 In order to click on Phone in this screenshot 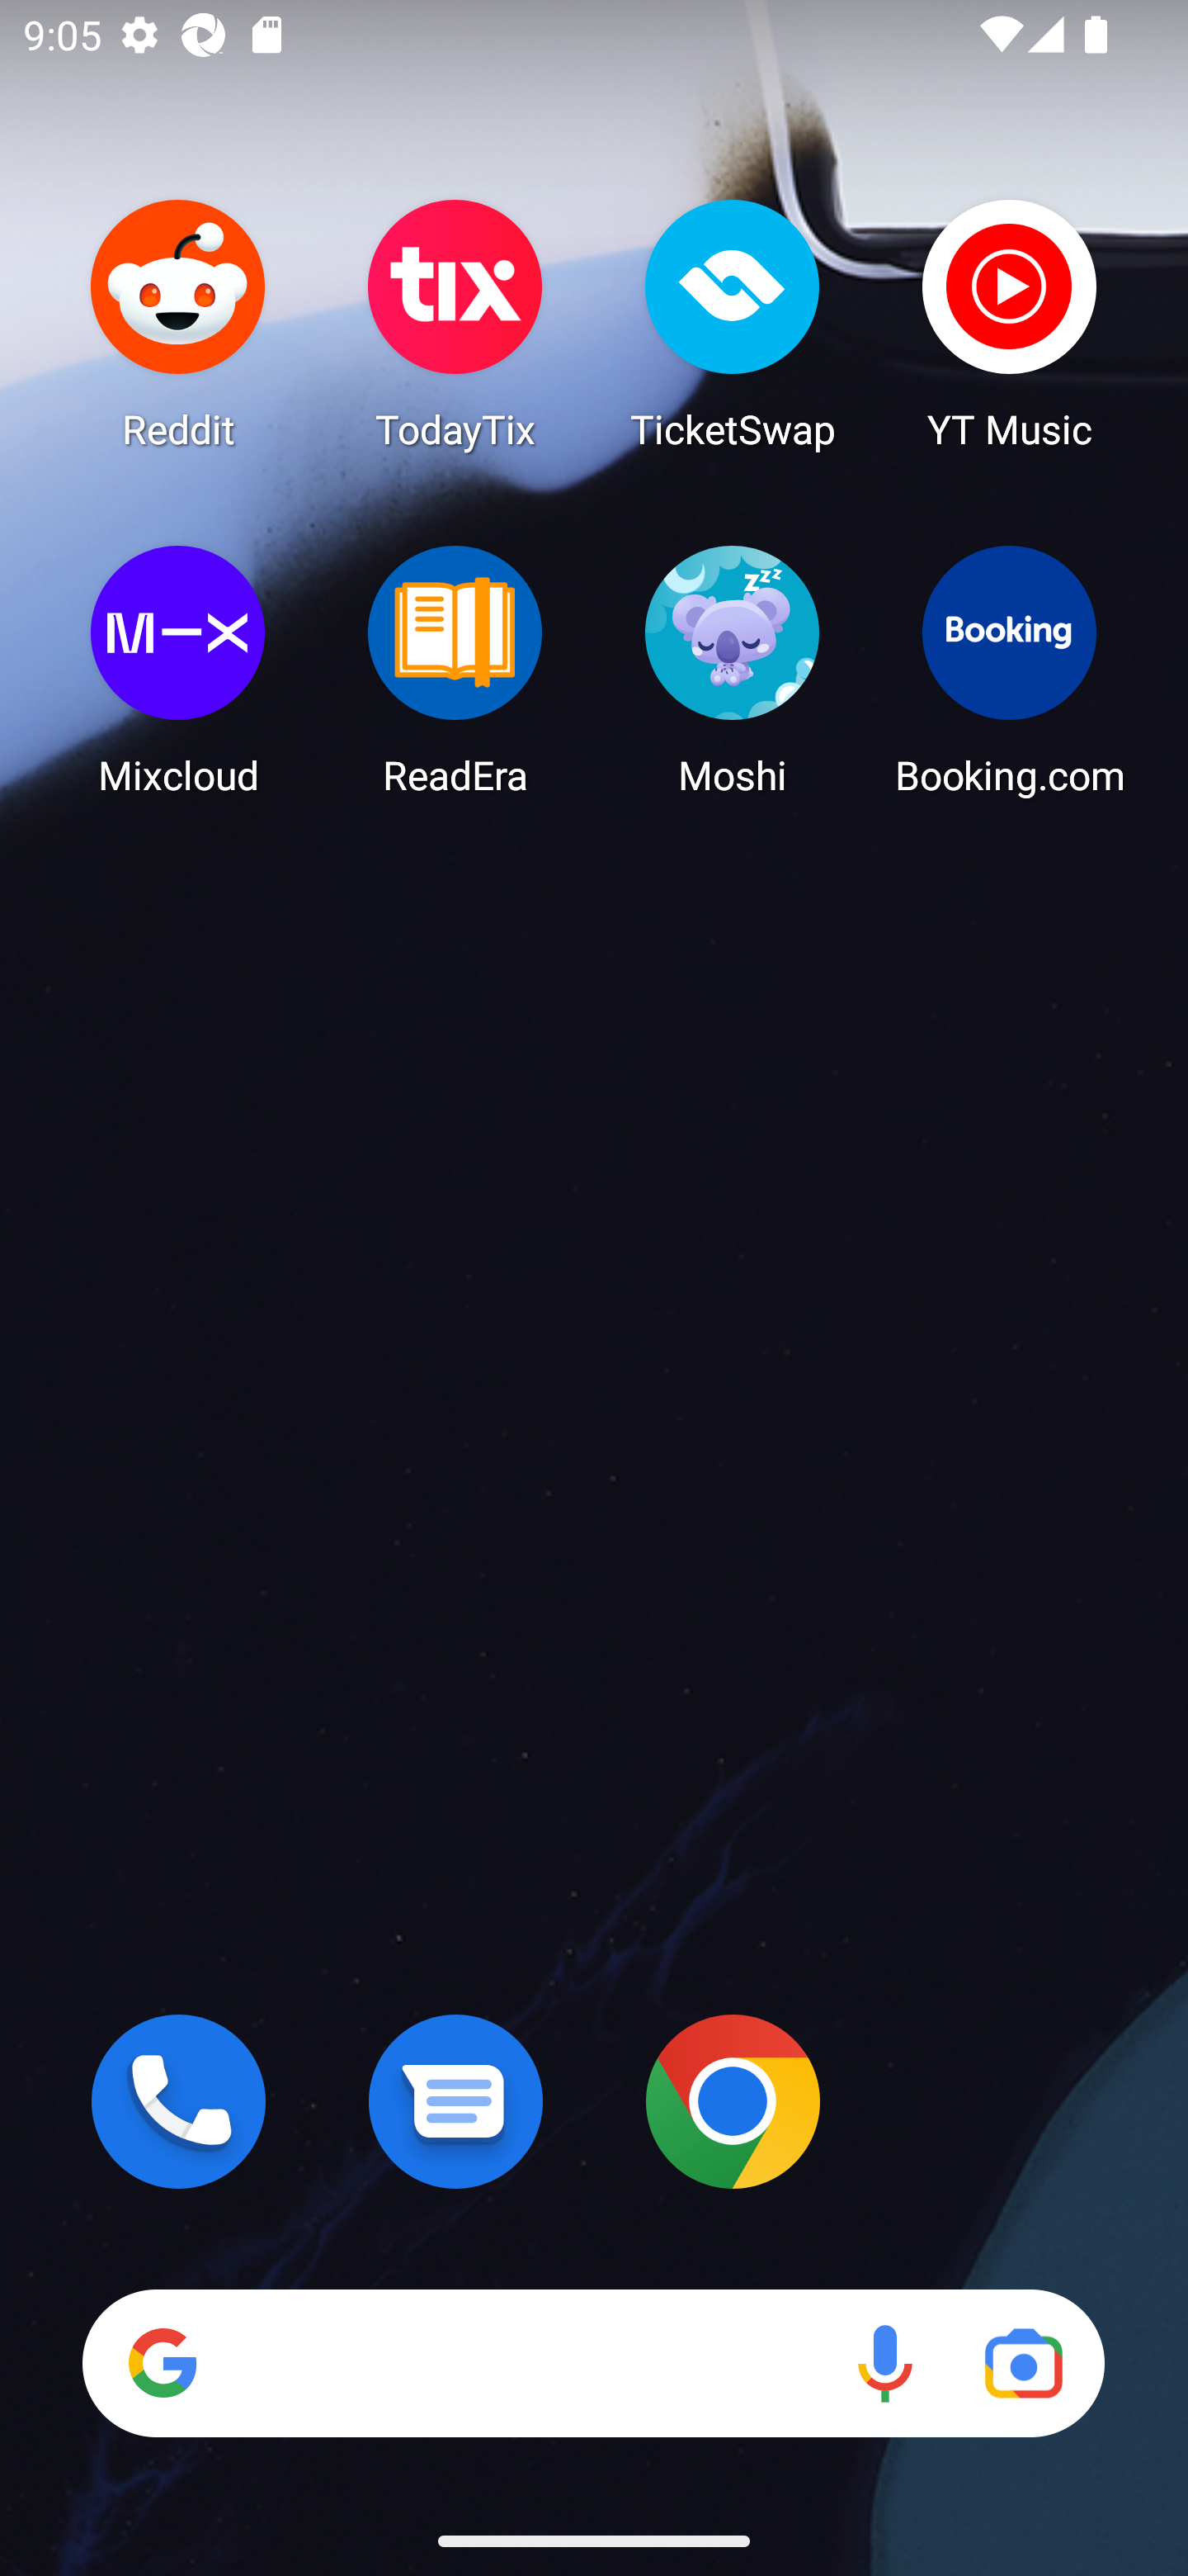, I will do `click(178, 2101)`.